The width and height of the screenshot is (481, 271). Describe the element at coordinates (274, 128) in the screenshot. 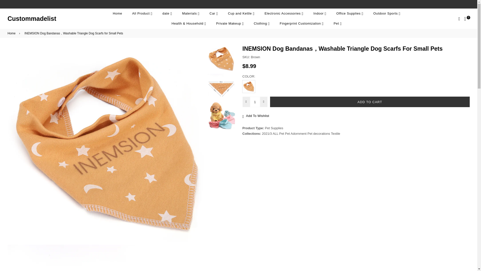

I see `Pet Supplies` at that location.